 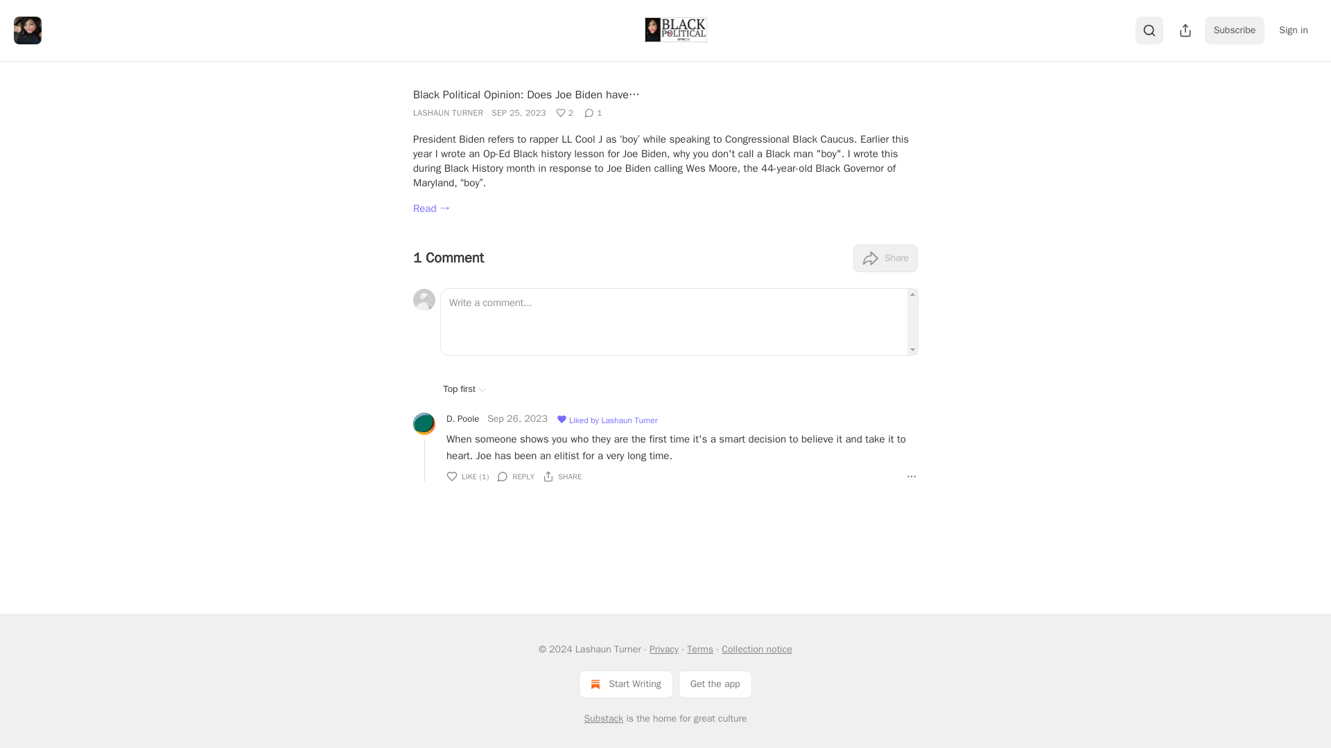 What do you see at coordinates (464, 389) in the screenshot?
I see `Top first` at bounding box center [464, 389].